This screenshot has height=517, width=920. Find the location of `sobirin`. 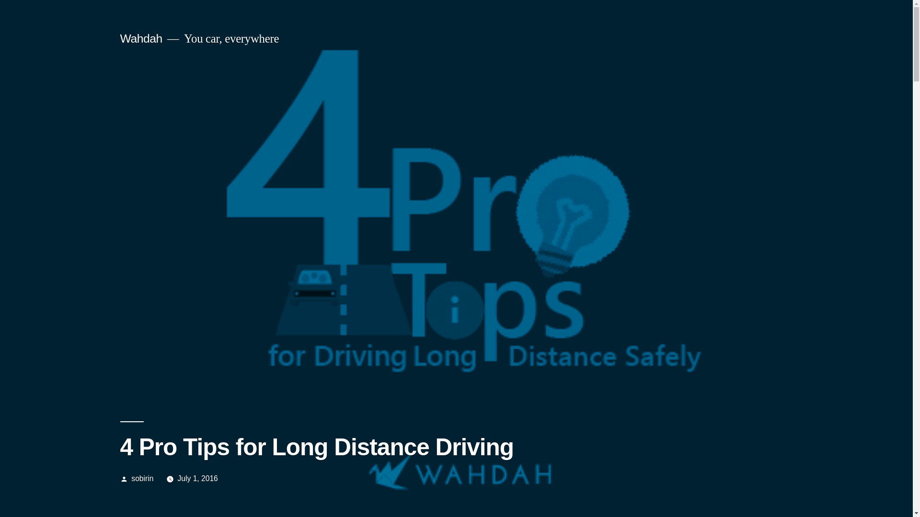

sobirin is located at coordinates (142, 478).